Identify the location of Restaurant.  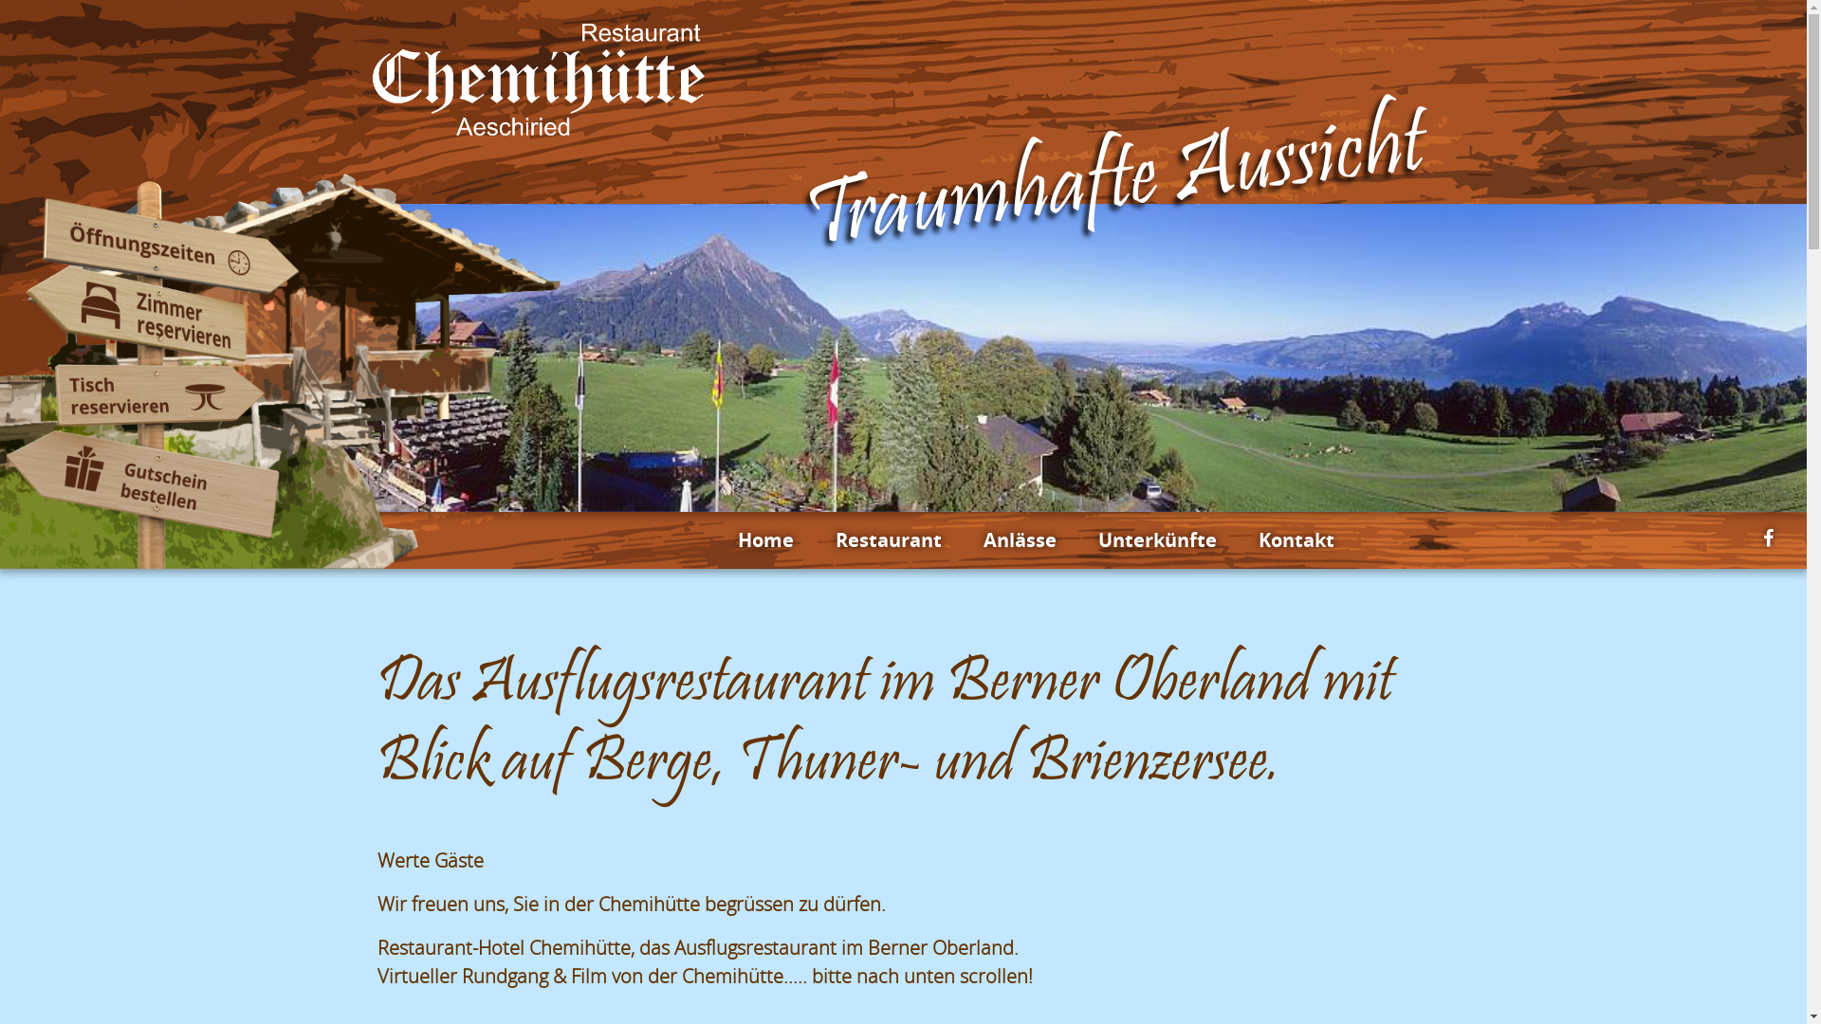
(888, 540).